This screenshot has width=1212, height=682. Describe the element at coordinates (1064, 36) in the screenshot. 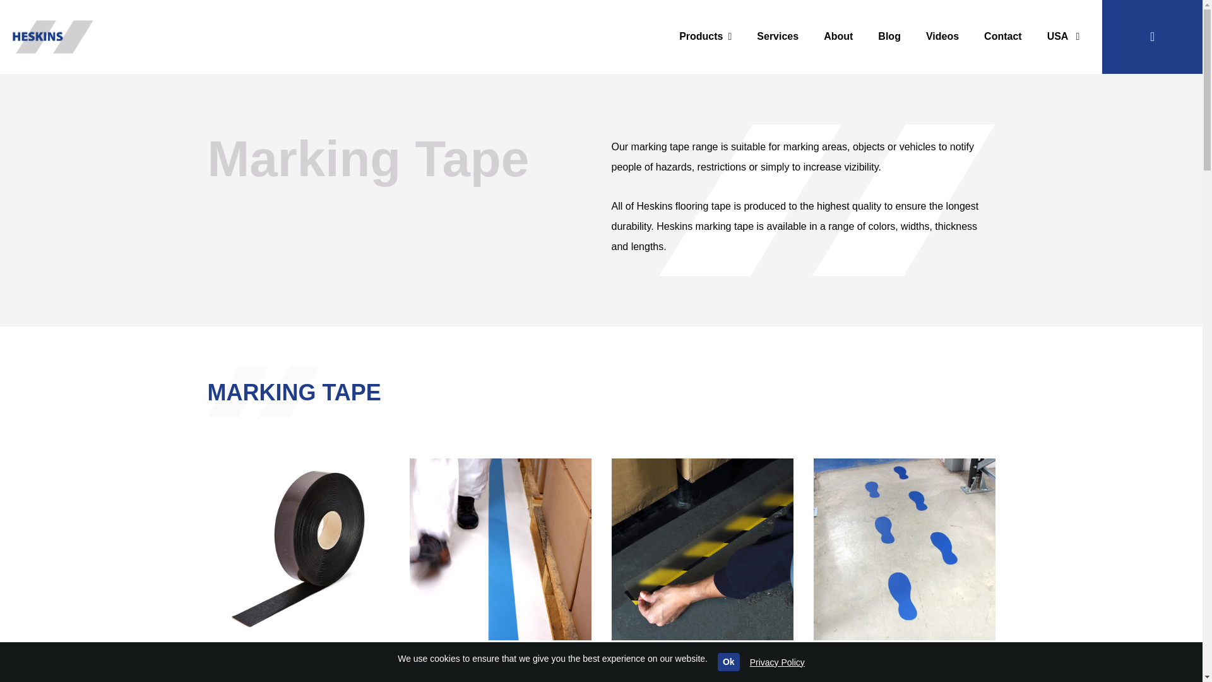

I see `USA` at that location.